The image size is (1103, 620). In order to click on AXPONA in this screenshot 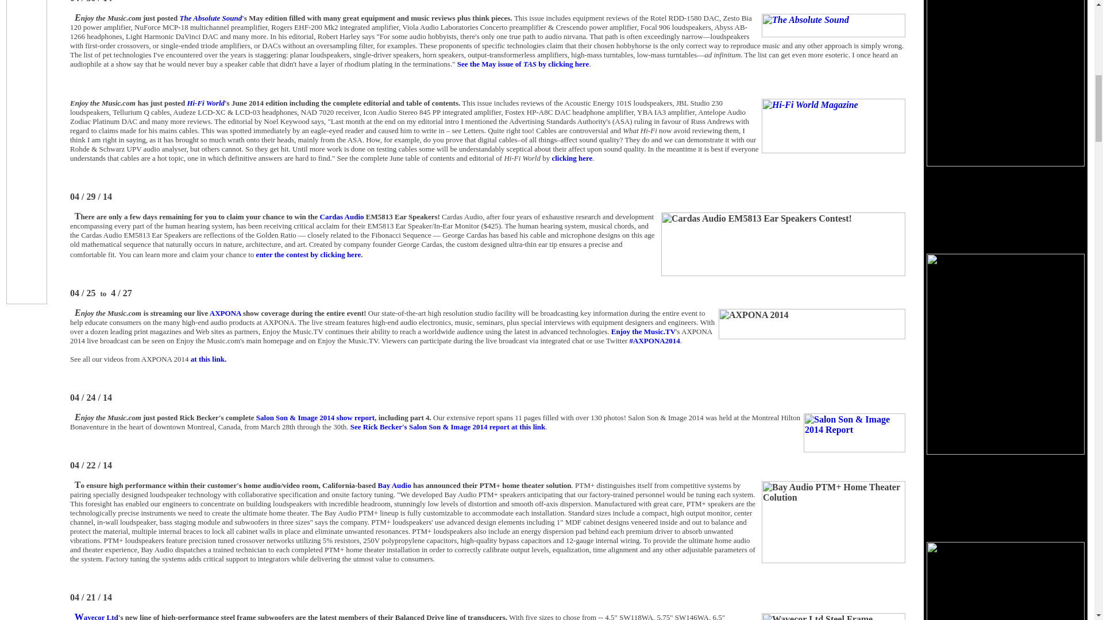, I will do `click(225, 312)`.